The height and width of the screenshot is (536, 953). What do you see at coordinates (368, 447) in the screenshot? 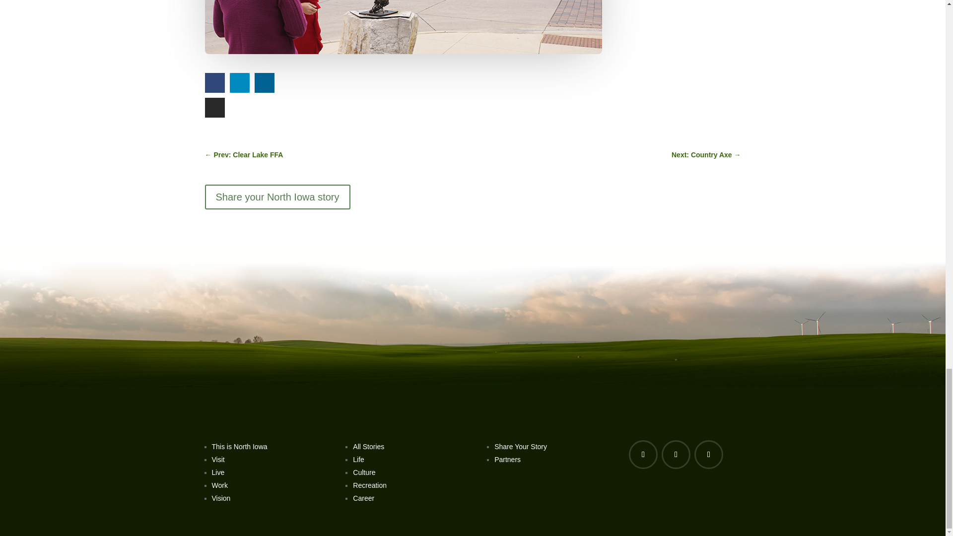
I see `All Stories` at bounding box center [368, 447].